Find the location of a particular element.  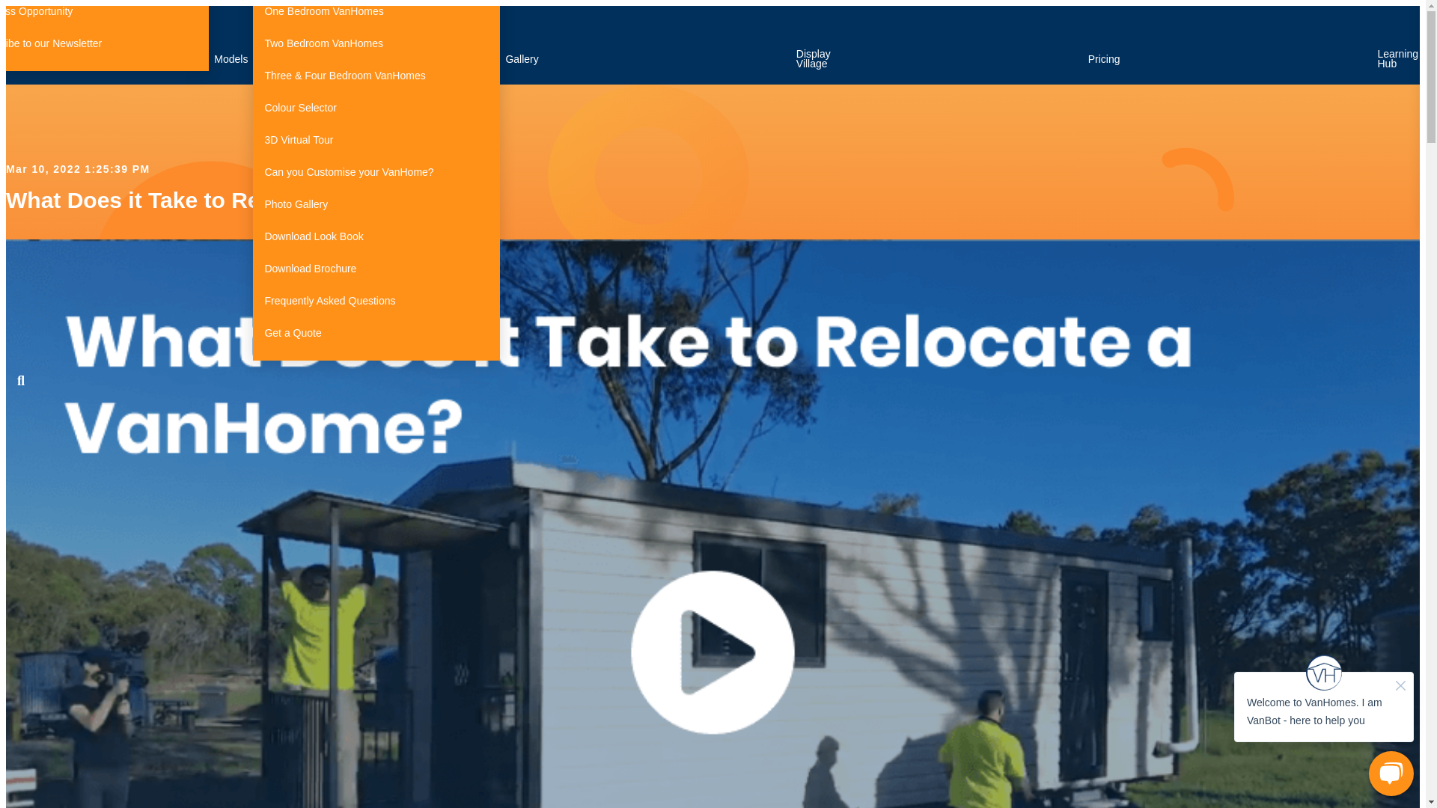

Subscribe to our Newsletter is located at coordinates (104, 43).